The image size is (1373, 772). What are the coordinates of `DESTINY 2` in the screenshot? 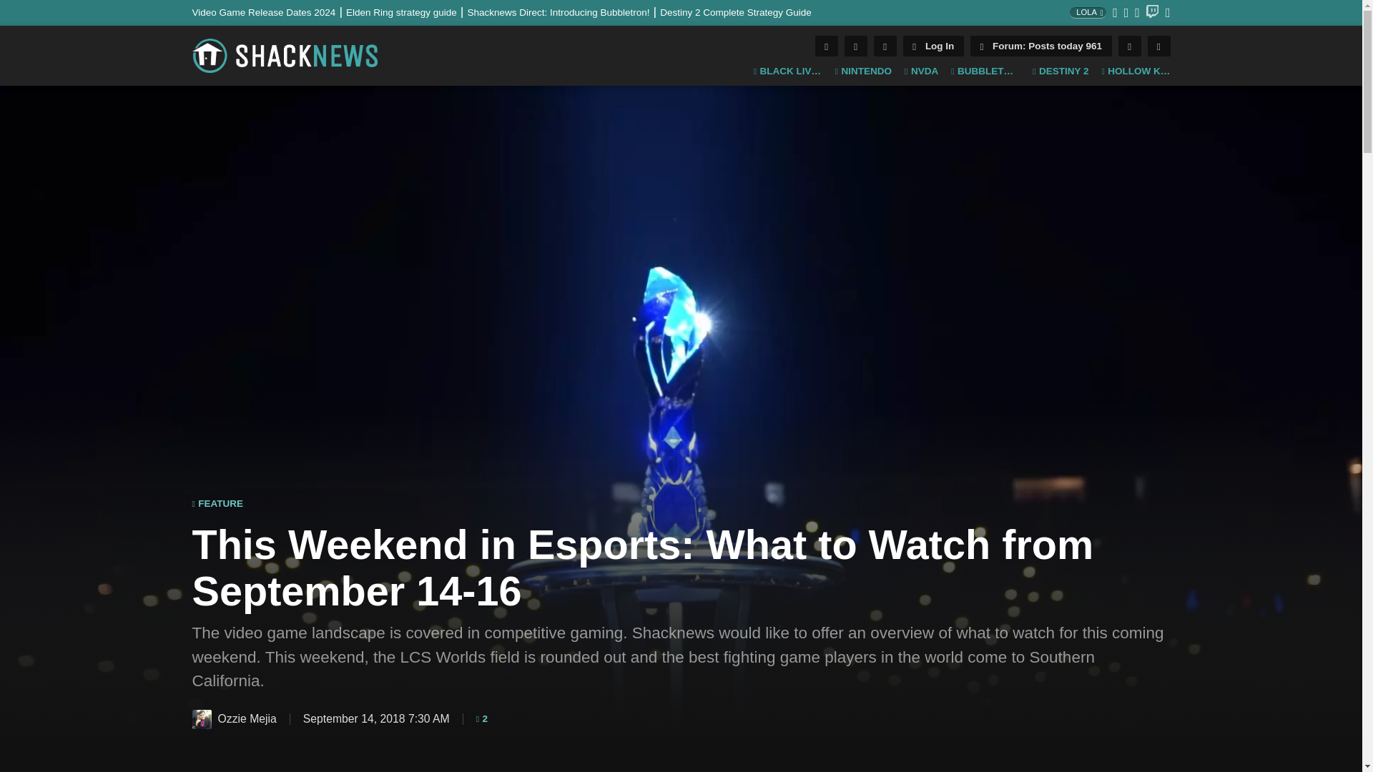 It's located at (1060, 71).